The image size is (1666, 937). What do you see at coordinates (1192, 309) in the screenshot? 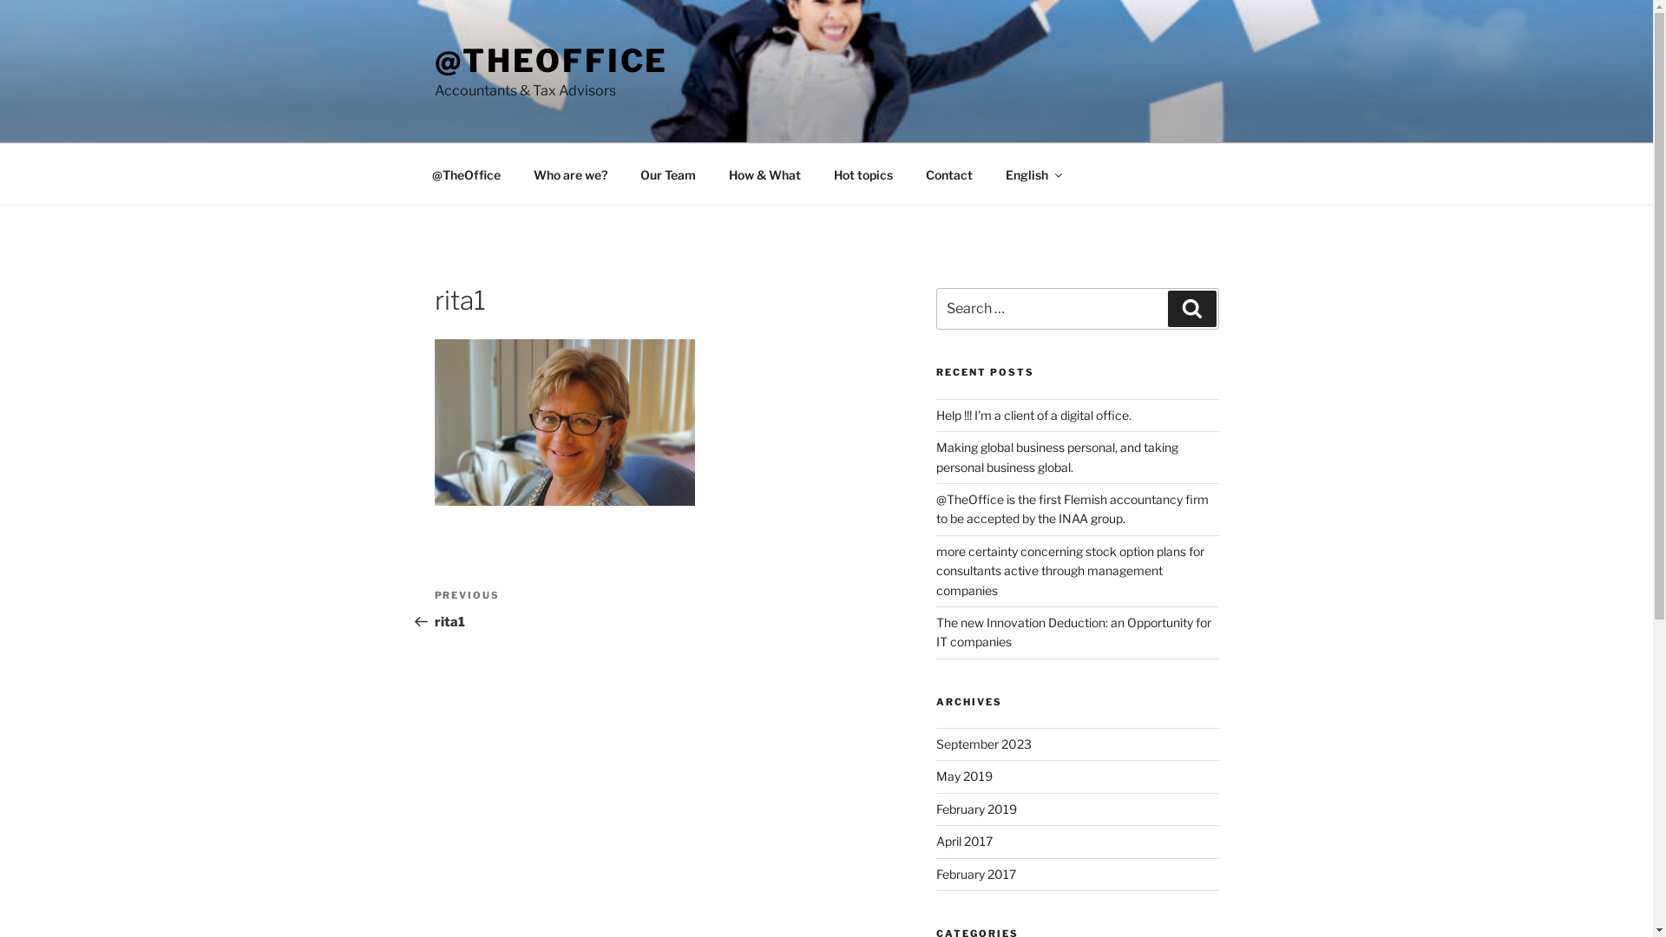
I see `Search` at bounding box center [1192, 309].